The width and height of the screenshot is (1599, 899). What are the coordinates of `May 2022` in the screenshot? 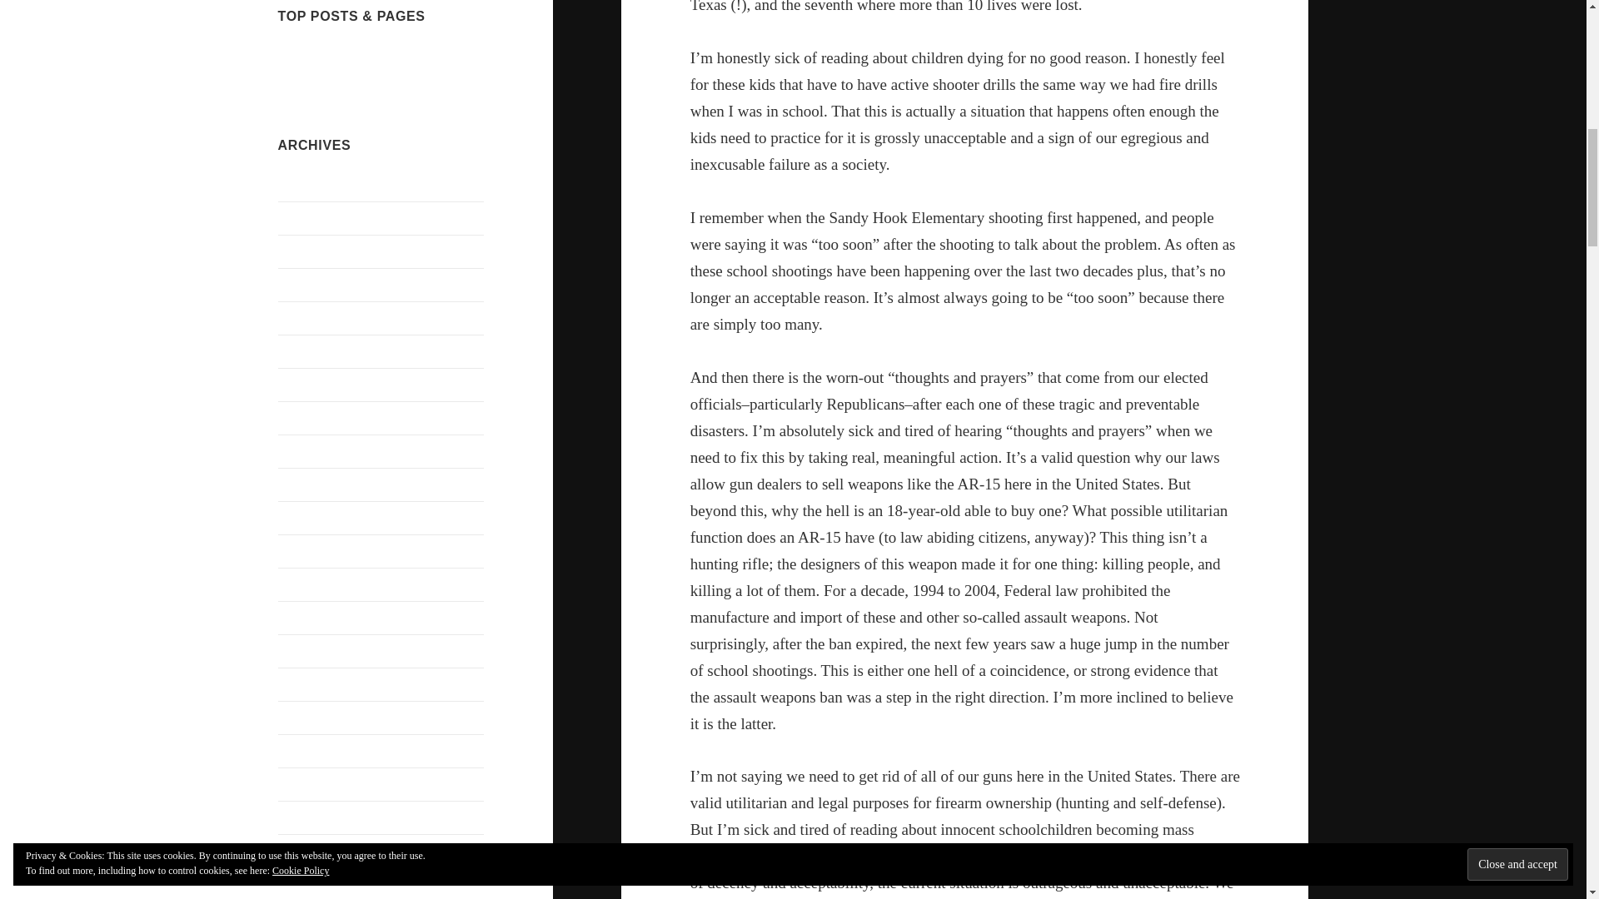 It's located at (305, 751).